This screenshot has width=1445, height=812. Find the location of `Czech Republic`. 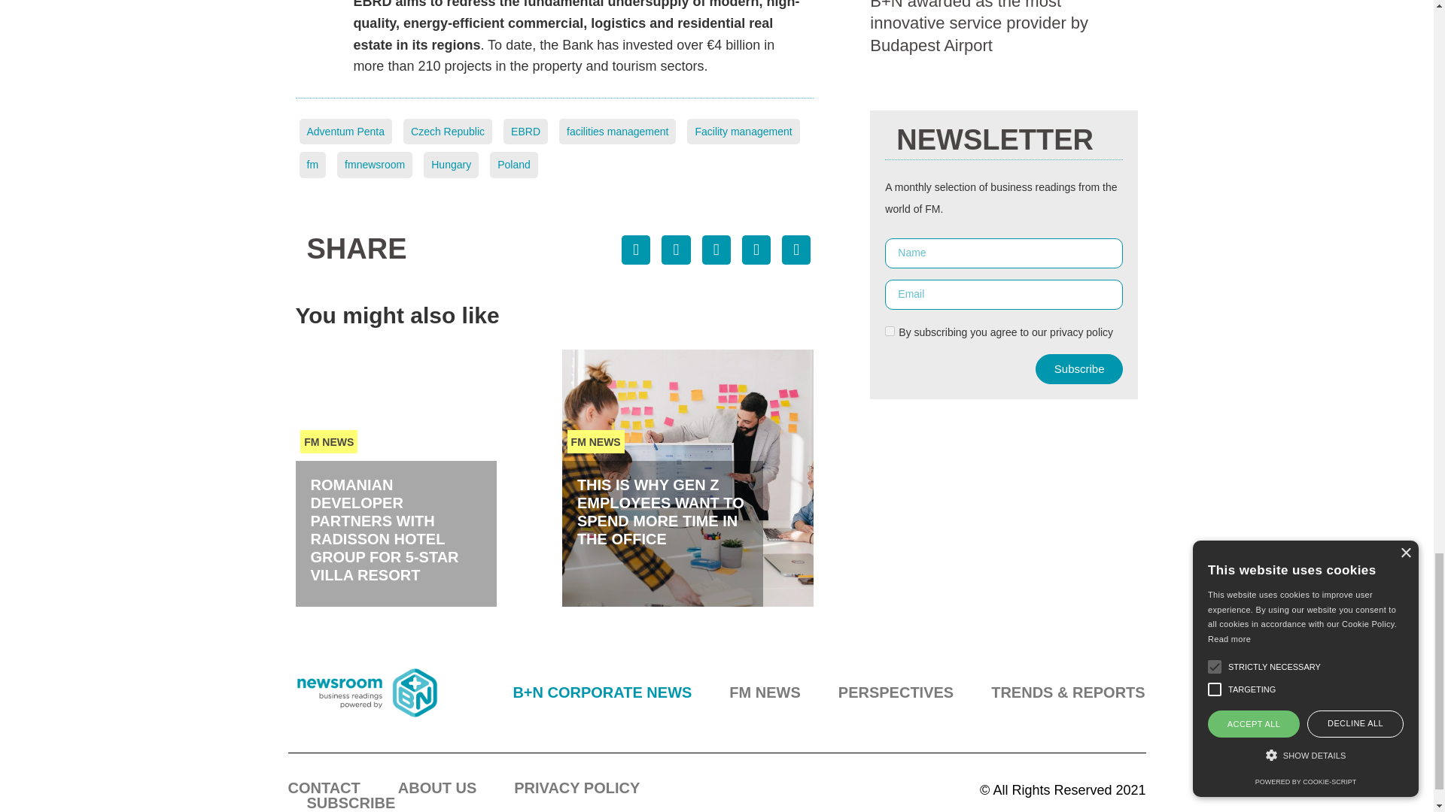

Czech Republic is located at coordinates (447, 132).